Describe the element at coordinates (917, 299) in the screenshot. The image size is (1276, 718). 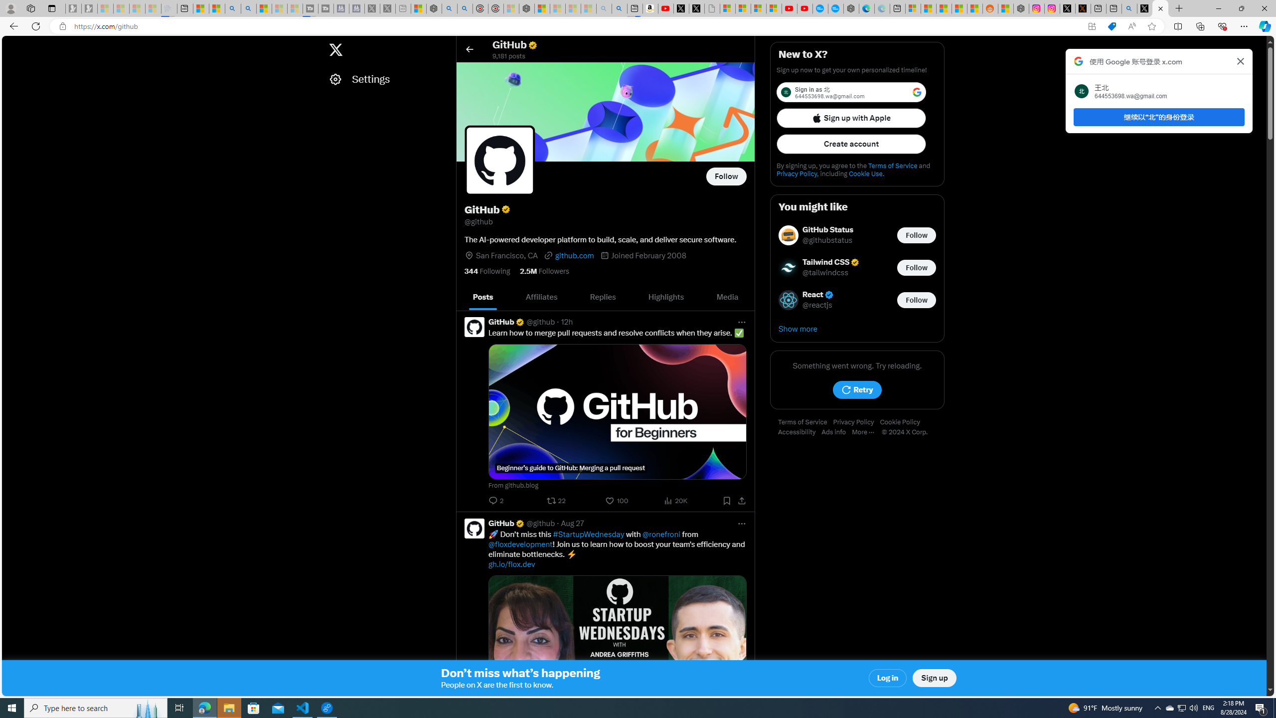
I see `Follow @reactjs` at that location.